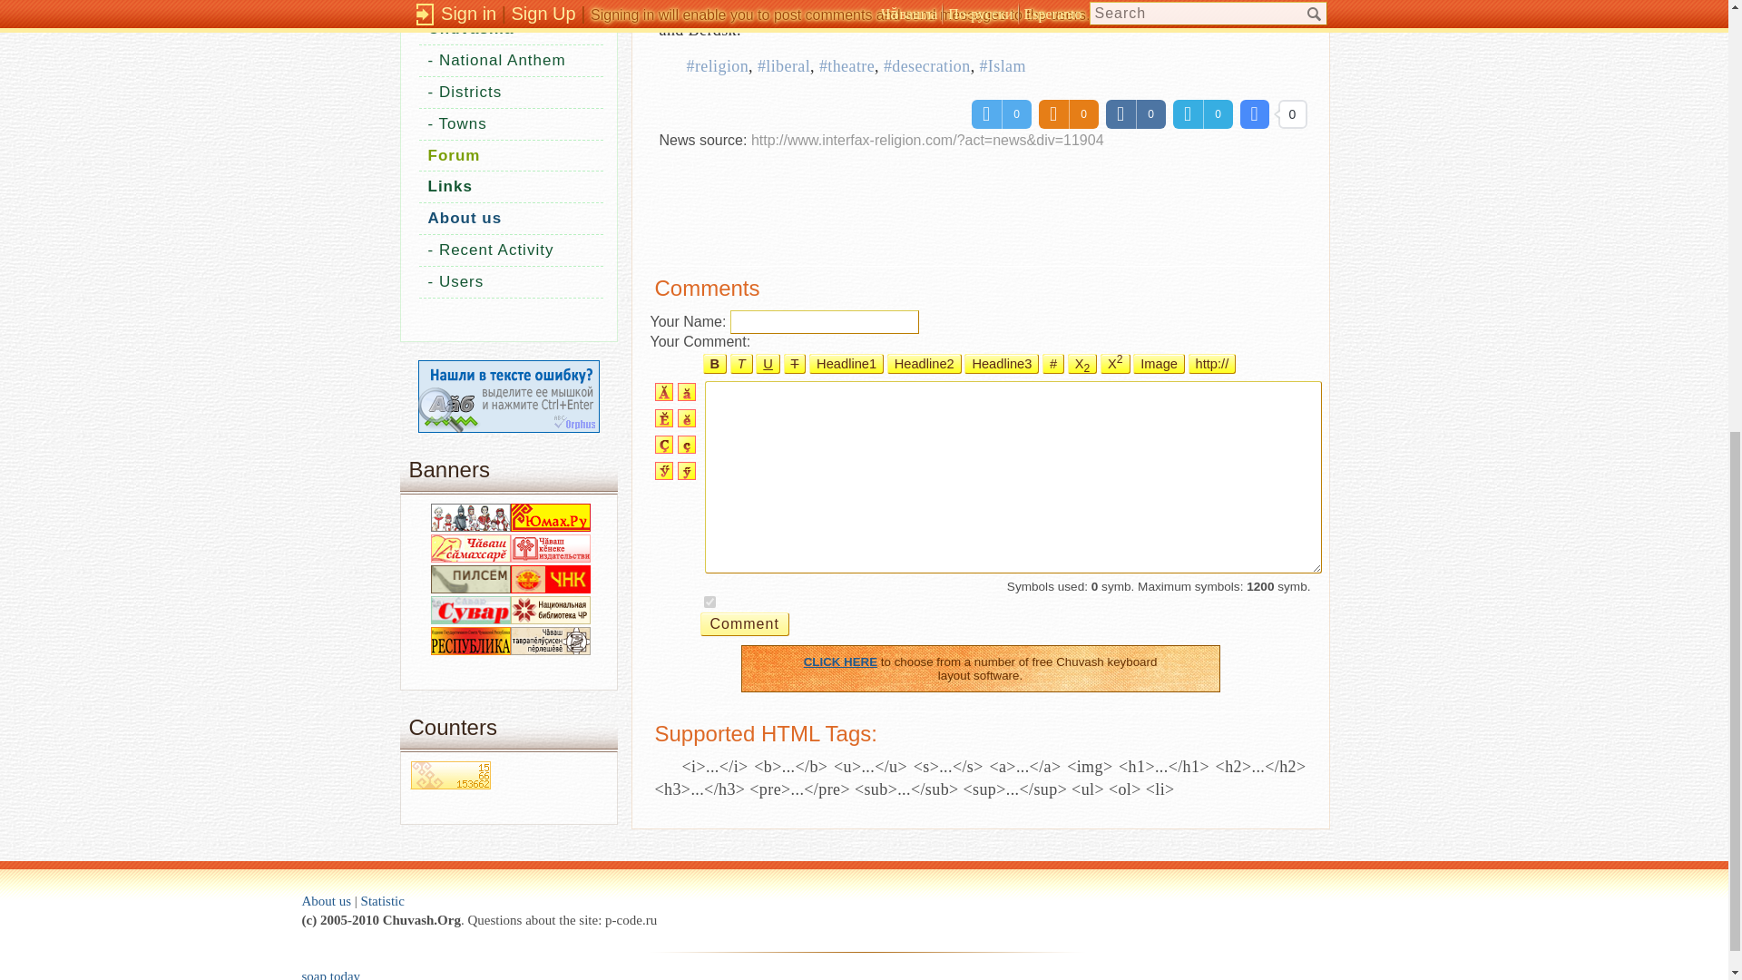 The image size is (1742, 980). I want to click on B, so click(713, 363).